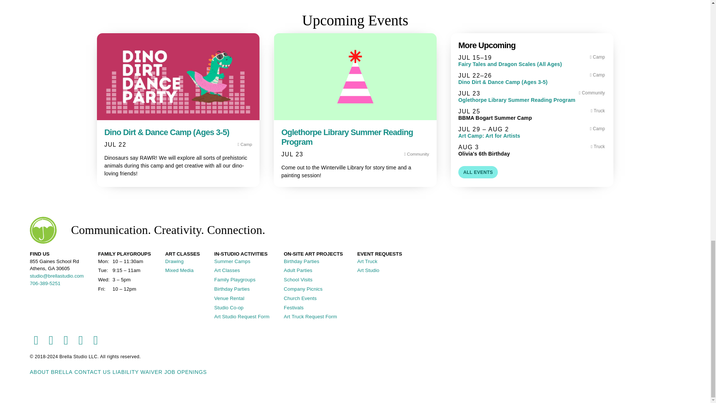 The height and width of the screenshot is (403, 716). Describe the element at coordinates (293, 307) in the screenshot. I see `Festivals` at that location.